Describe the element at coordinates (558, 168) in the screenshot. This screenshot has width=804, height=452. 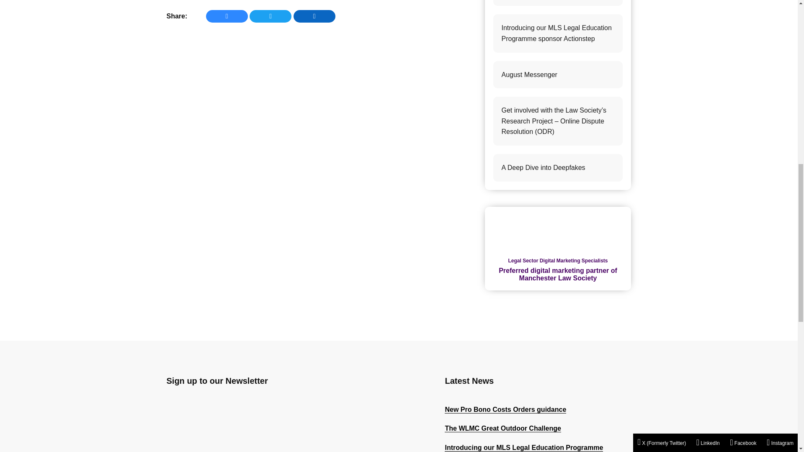
I see `A Deep Dive into Deepfakes` at that location.